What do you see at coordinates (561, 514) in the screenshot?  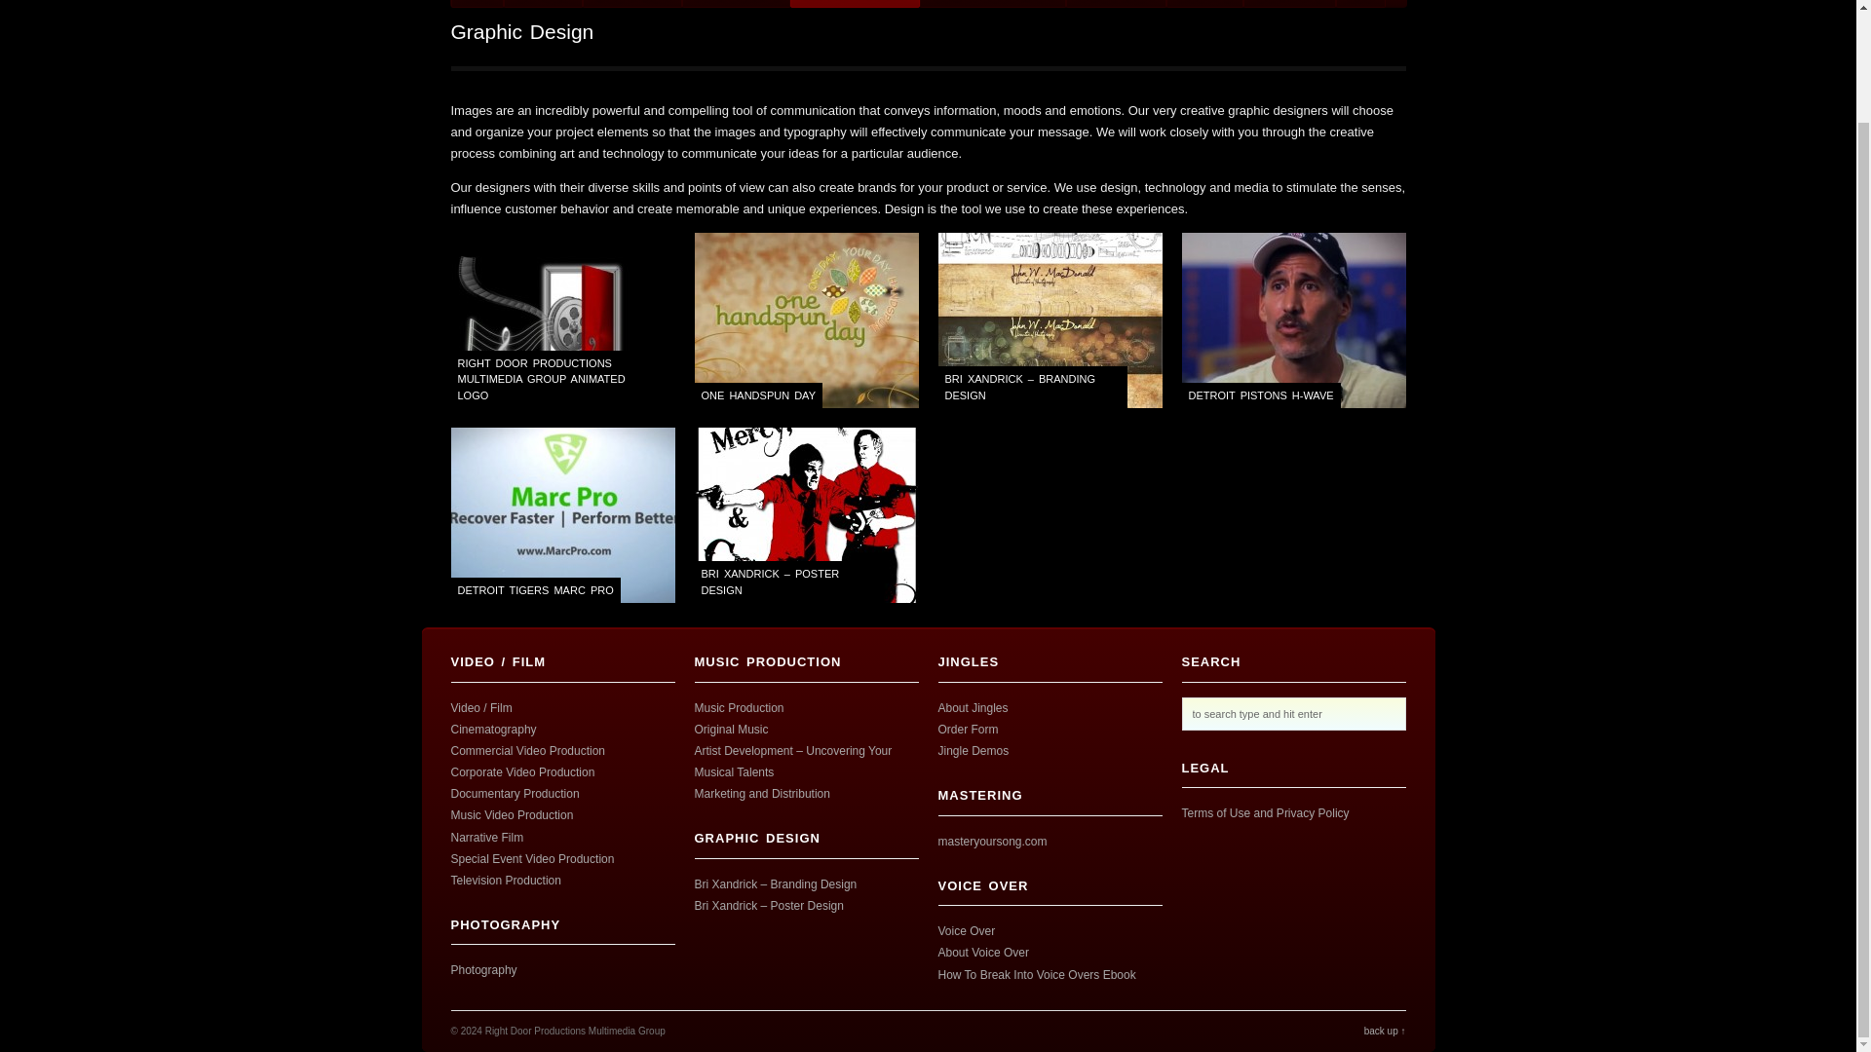 I see `Detroit Tigers Marc Pro` at bounding box center [561, 514].